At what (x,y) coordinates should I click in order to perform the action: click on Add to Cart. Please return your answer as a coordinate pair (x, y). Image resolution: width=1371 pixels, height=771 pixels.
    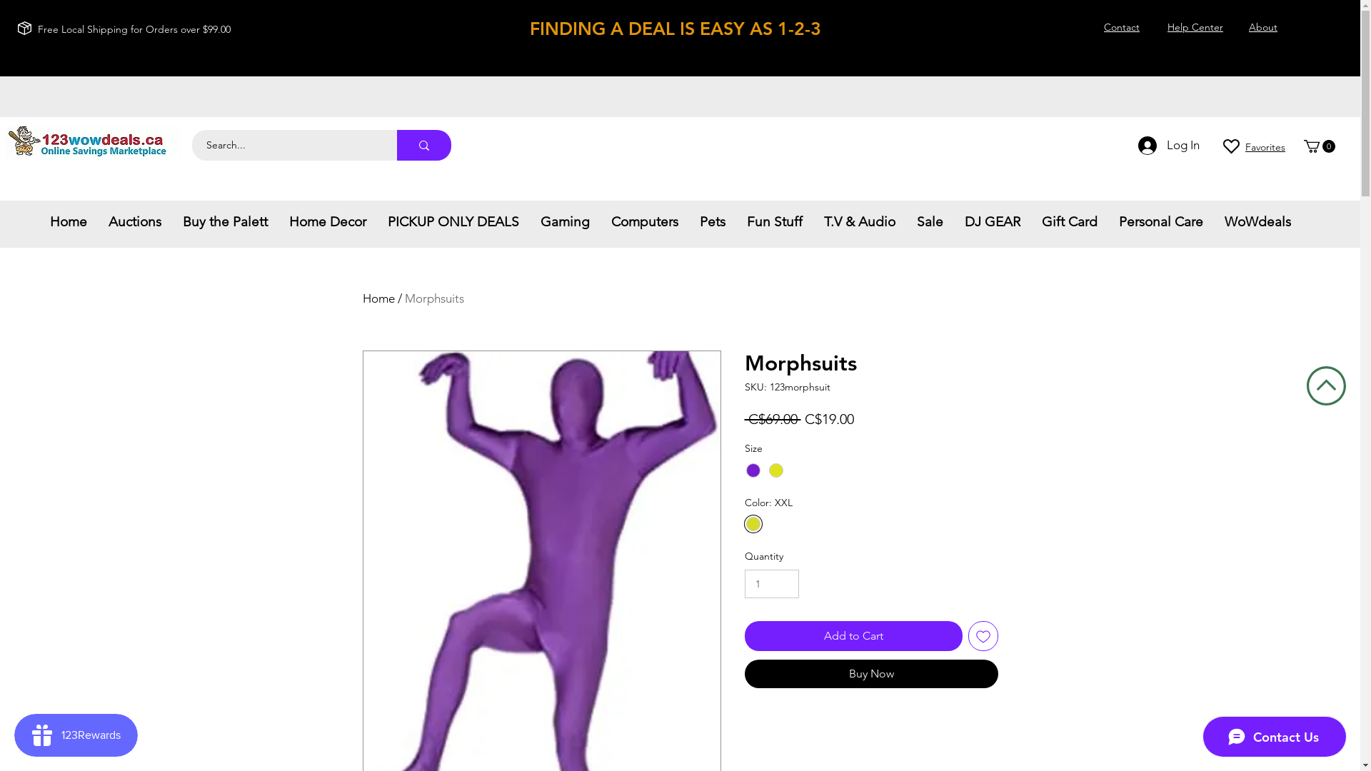
    Looking at the image, I should click on (853, 636).